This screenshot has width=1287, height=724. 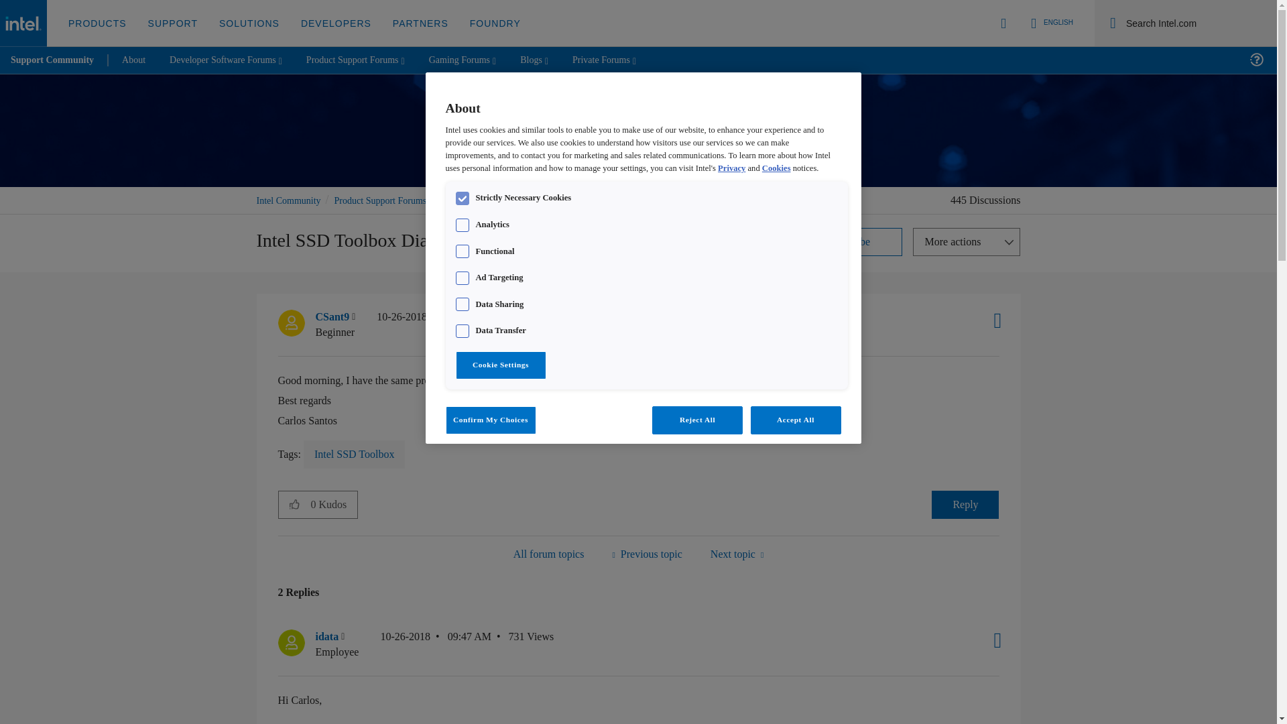 What do you see at coordinates (967, 242) in the screenshot?
I see `Show option menu` at bounding box center [967, 242].